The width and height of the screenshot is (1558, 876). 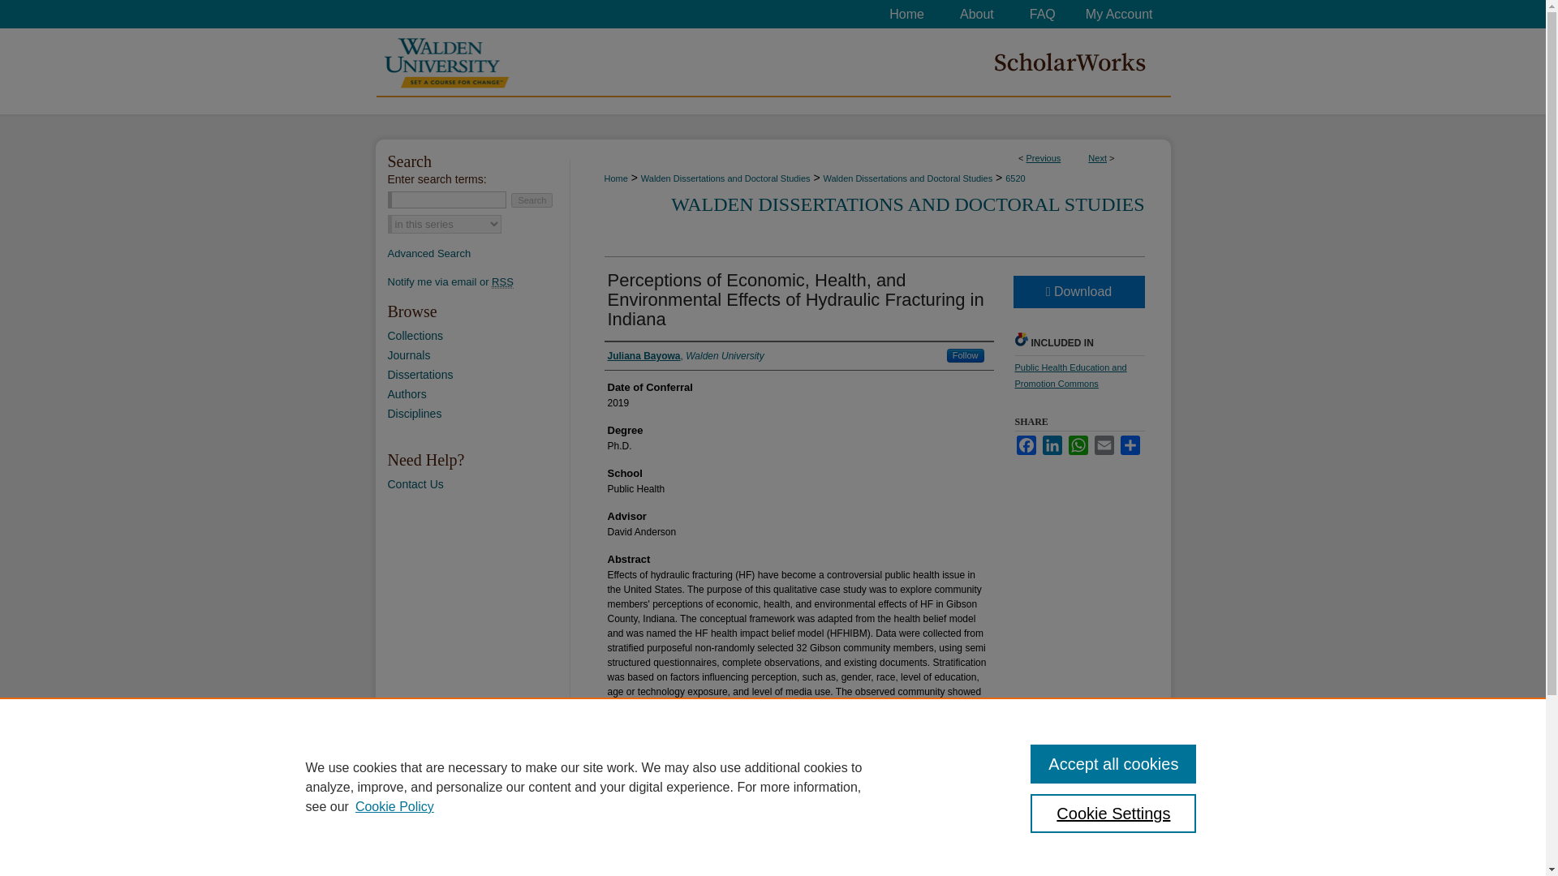 I want to click on Download, so click(x=1078, y=292).